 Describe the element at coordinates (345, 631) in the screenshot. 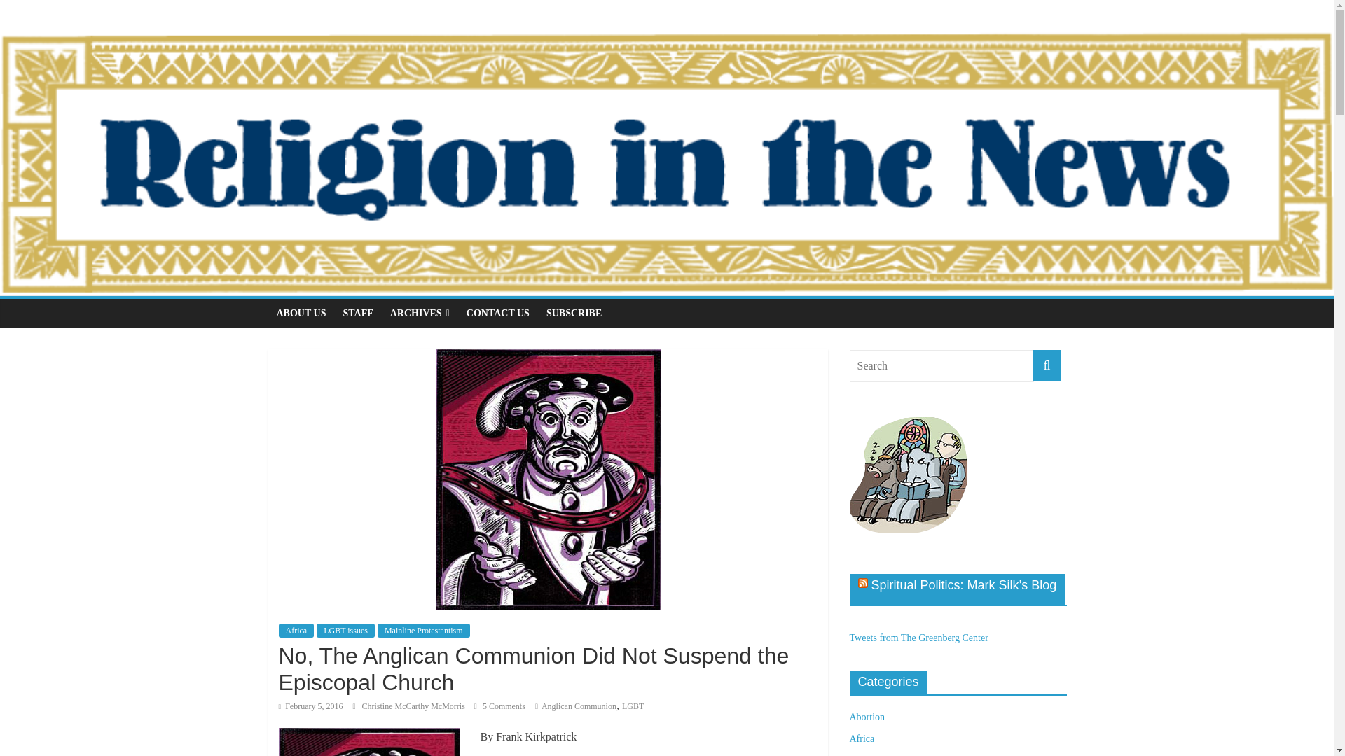

I see `LGBT issues` at that location.